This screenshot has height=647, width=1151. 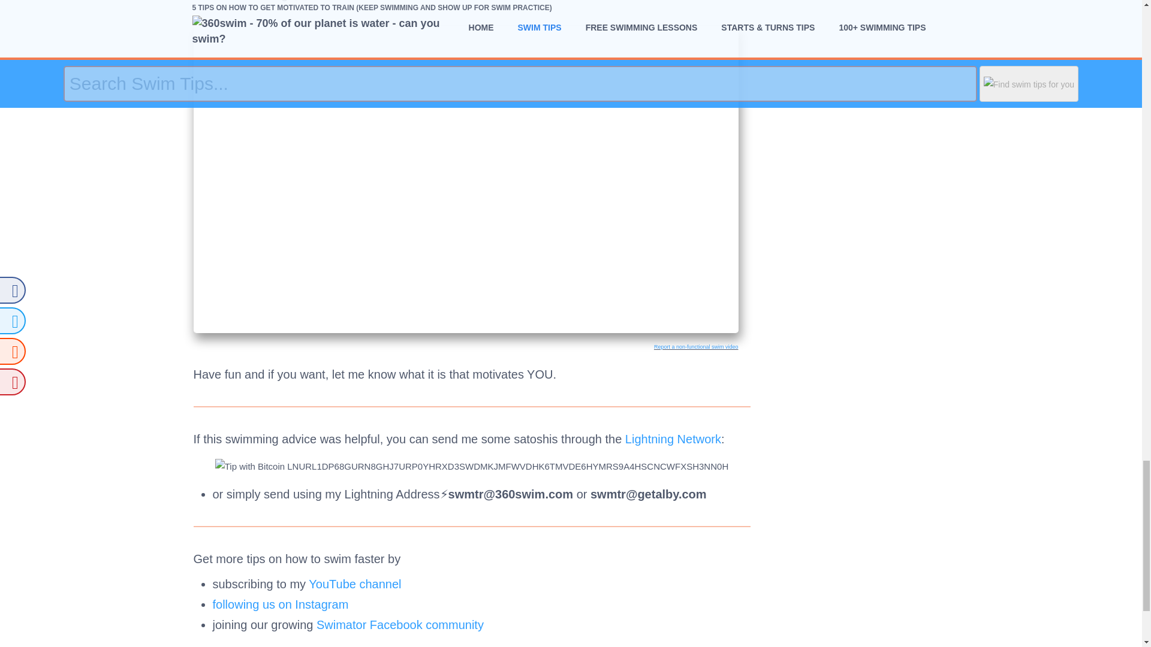 I want to click on Report a non-functional swim video, so click(x=696, y=346).